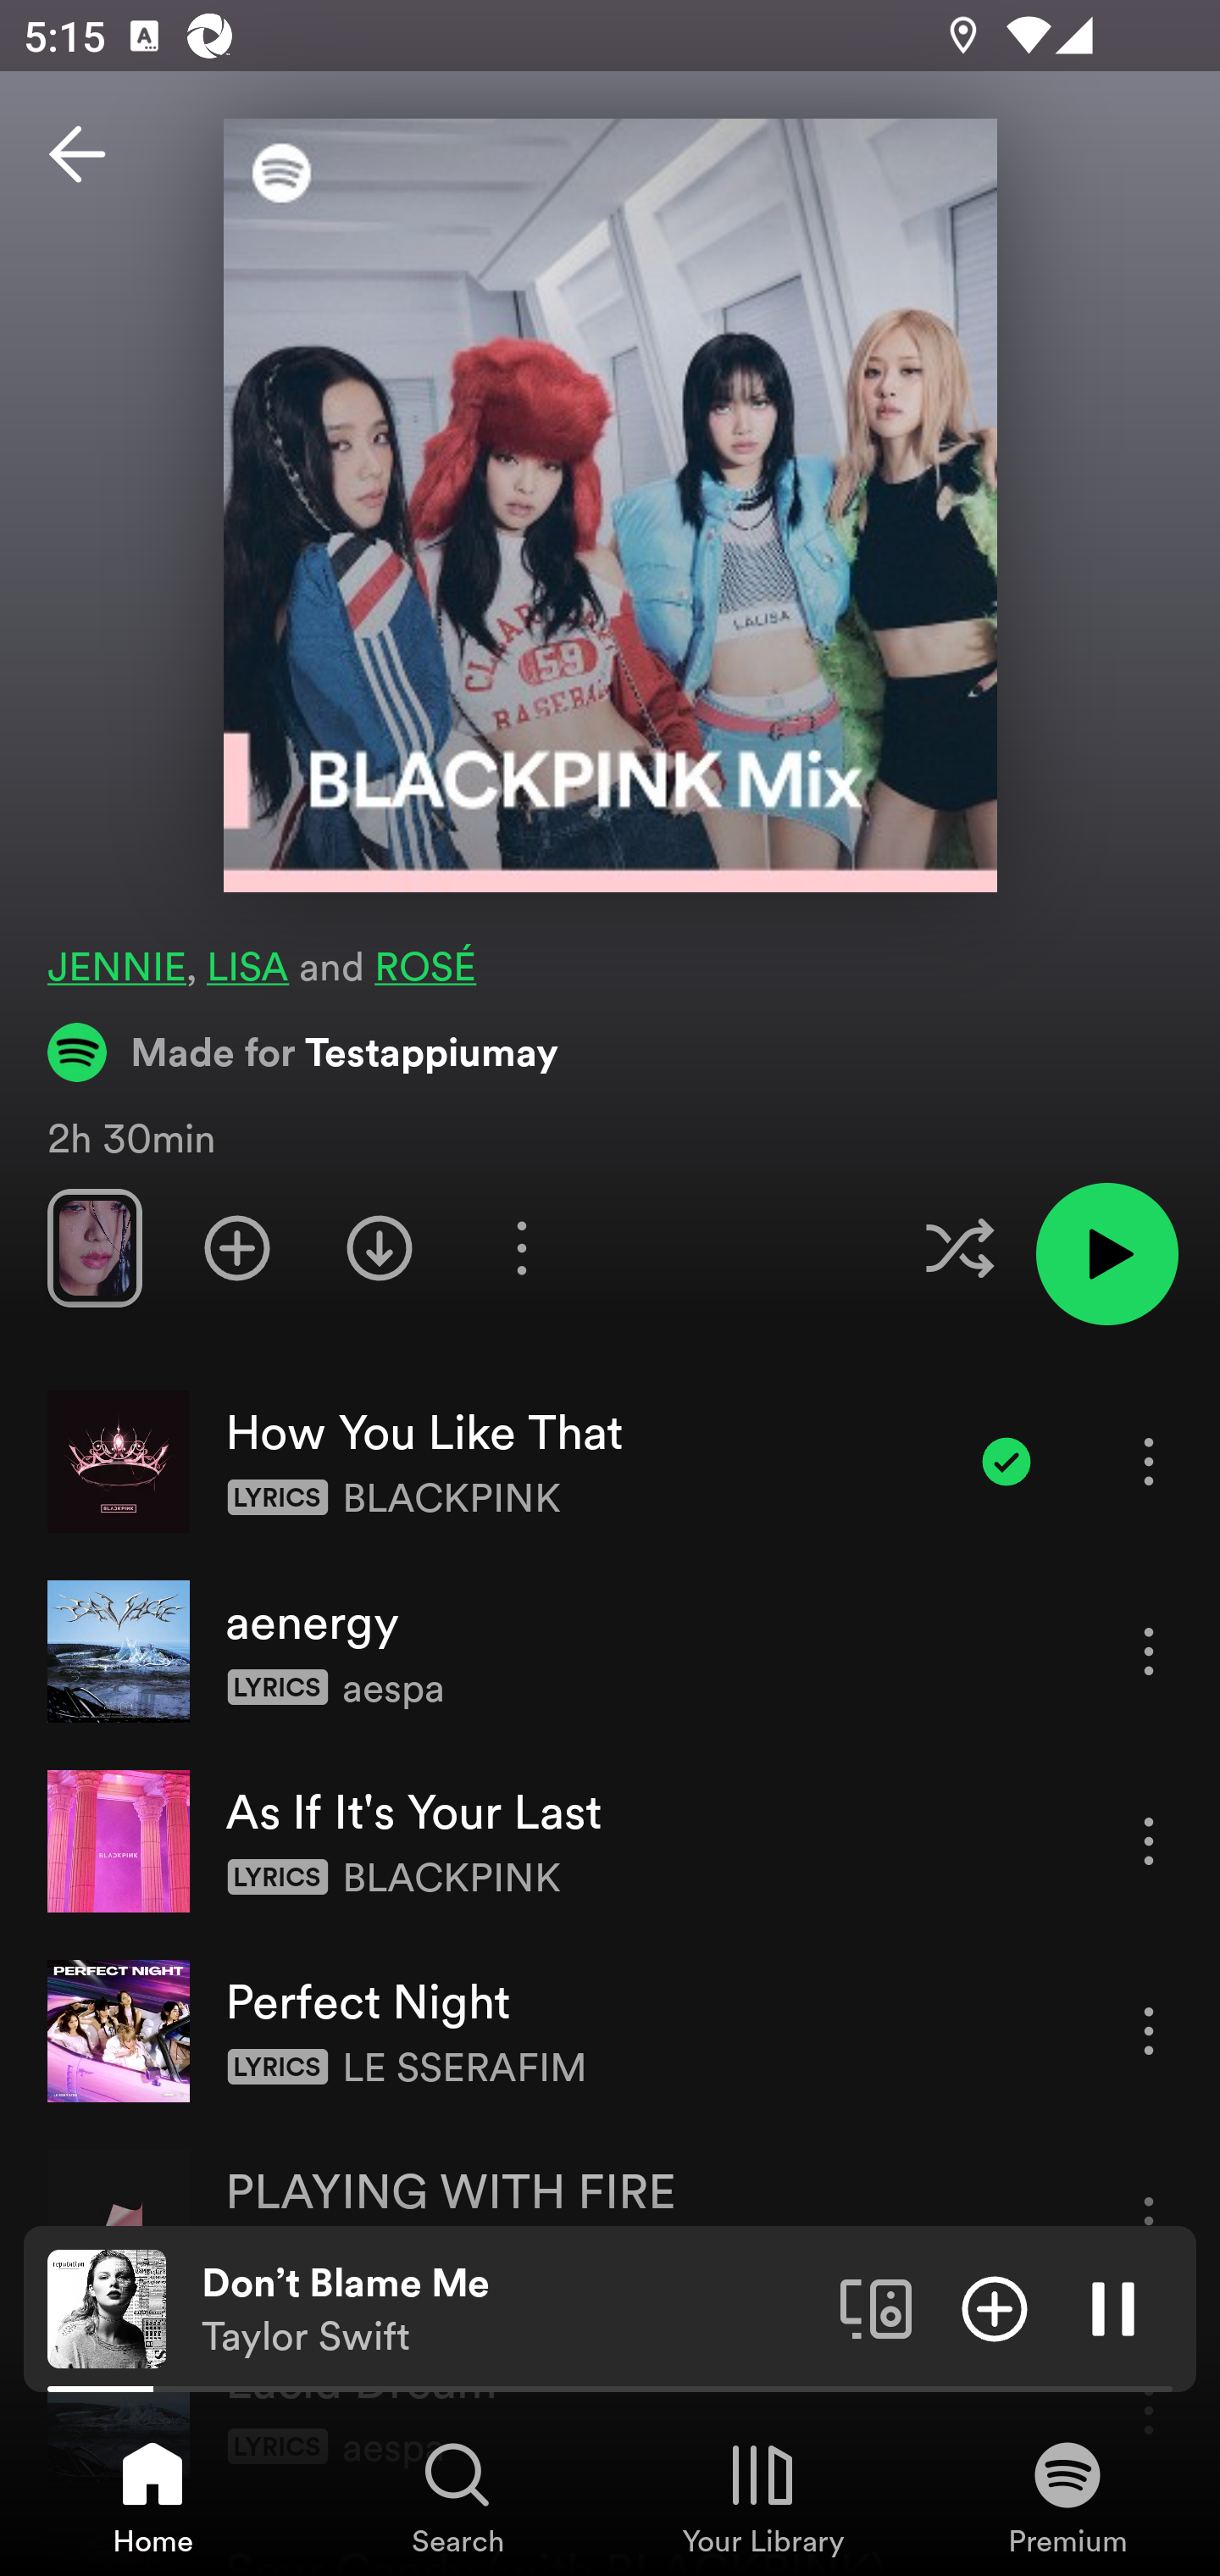 The width and height of the screenshot is (1220, 2576). I want to click on Made for Testappiumay, so click(303, 1052).